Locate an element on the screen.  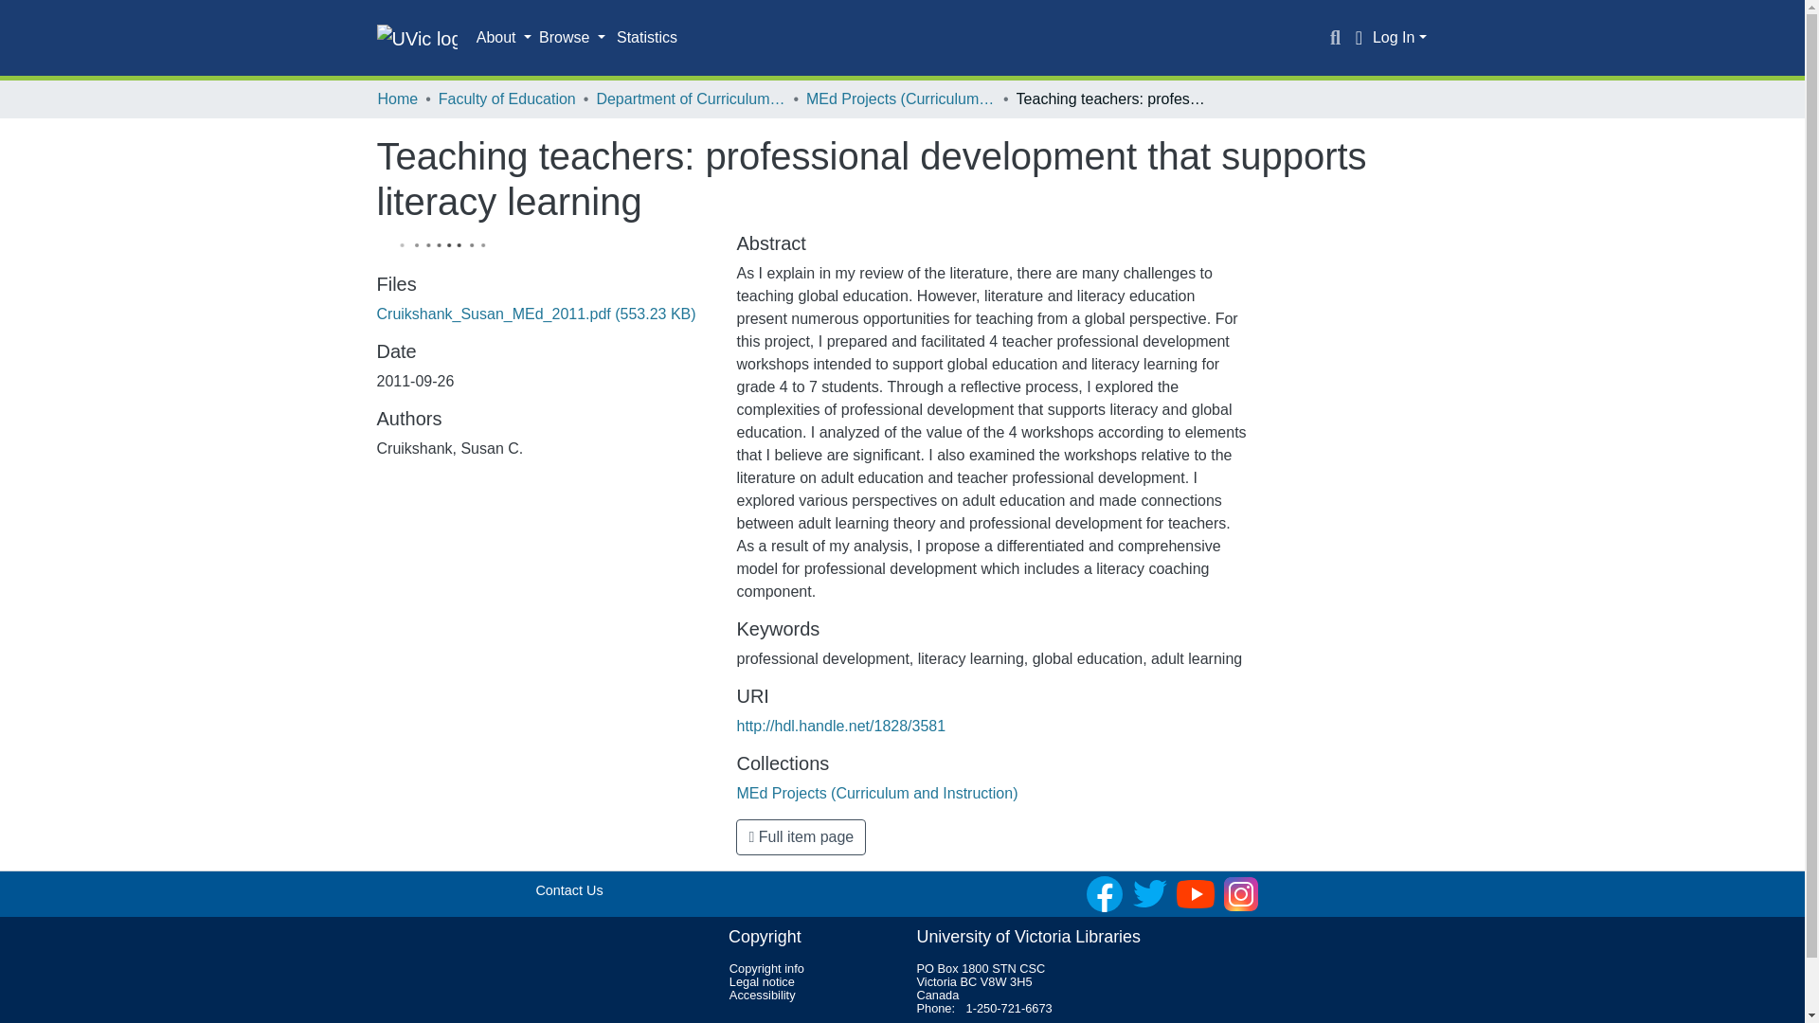
Department of Curriculum and Instruction is located at coordinates (691, 99).